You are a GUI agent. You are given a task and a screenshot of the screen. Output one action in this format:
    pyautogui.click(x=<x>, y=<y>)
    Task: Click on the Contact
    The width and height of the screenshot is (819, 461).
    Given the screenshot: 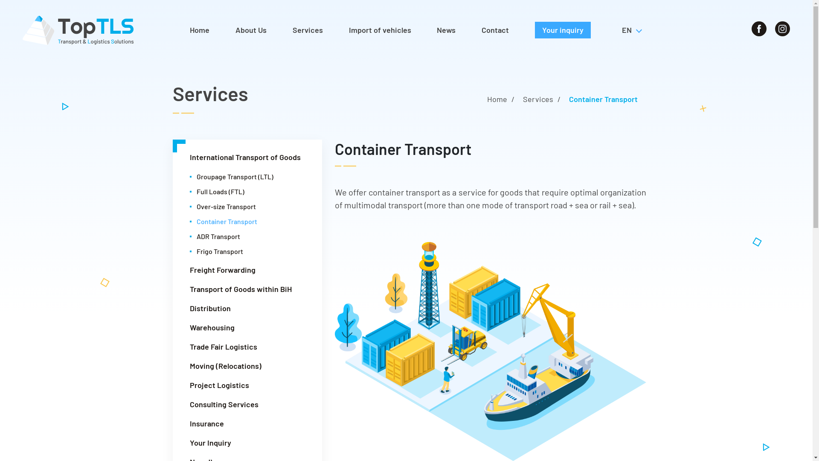 What is the action you would take?
    pyautogui.click(x=495, y=30)
    